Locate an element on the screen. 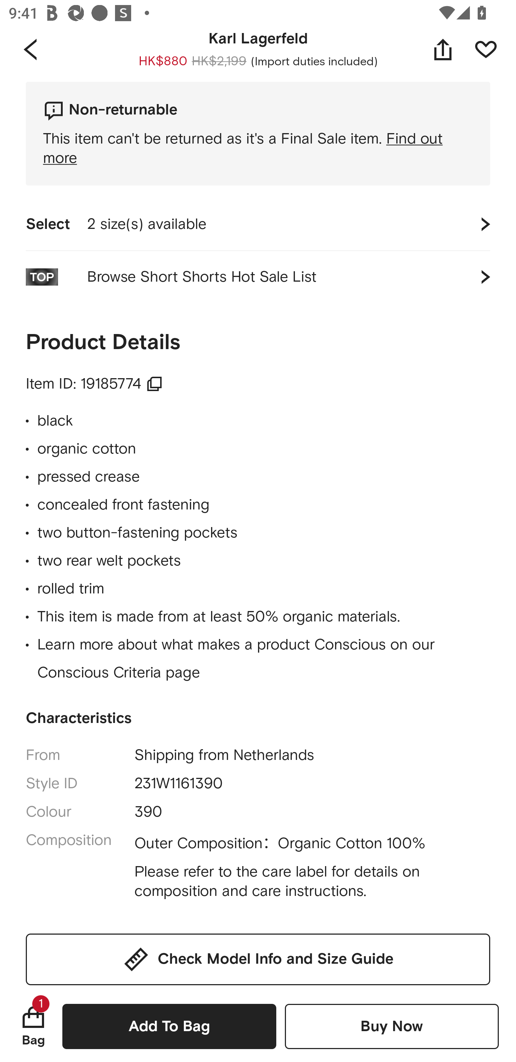 The image size is (516, 1062). Bag 1 is located at coordinates (33, 1026).